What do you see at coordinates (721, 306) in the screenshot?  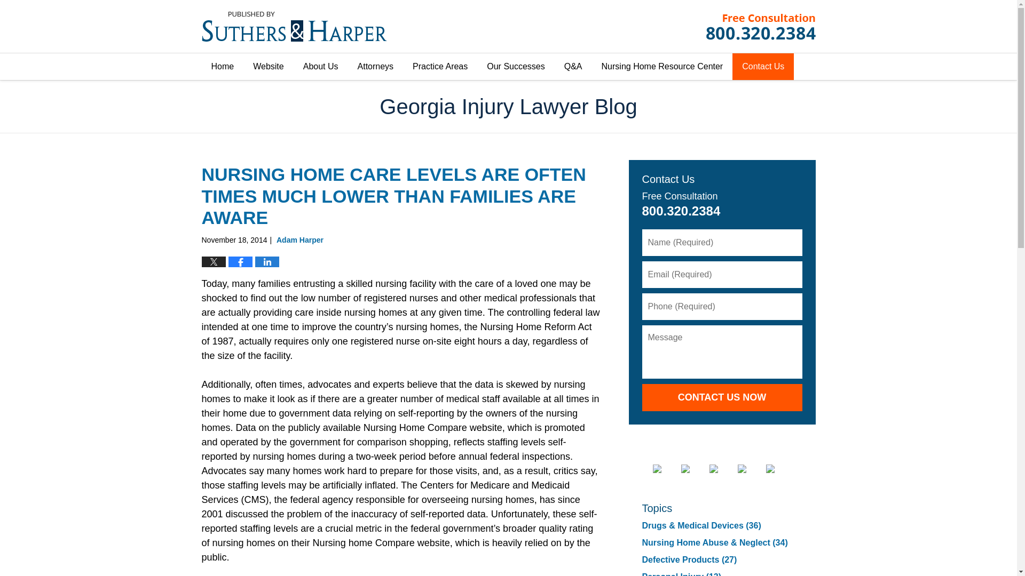 I see `Please enter a valid phone number.` at bounding box center [721, 306].